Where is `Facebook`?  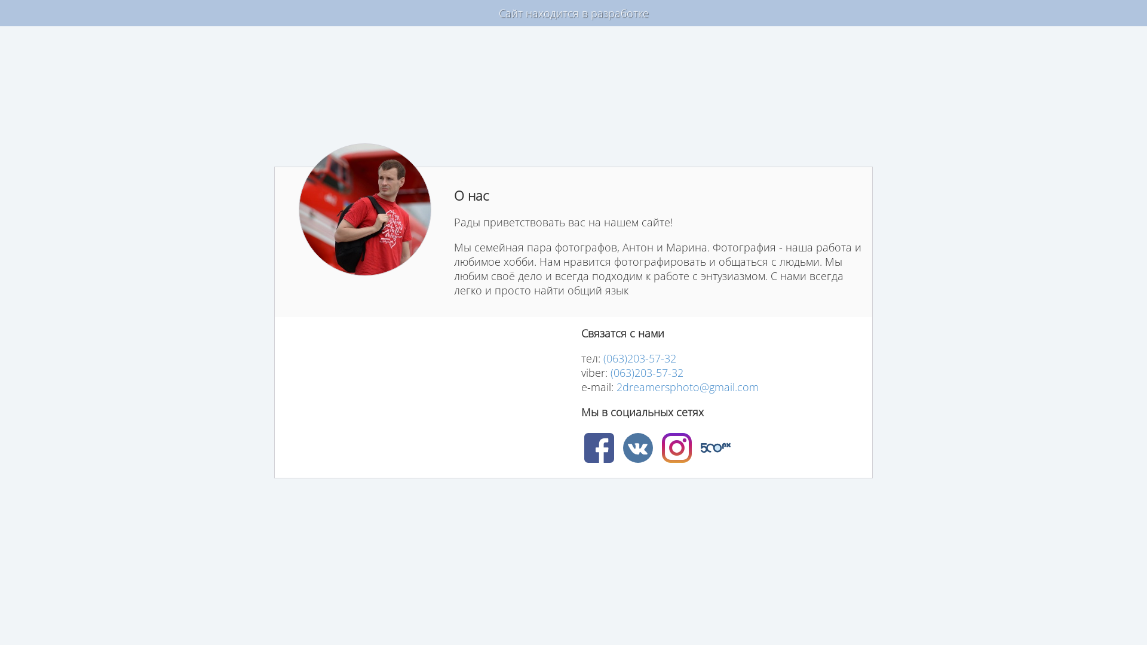
Facebook is located at coordinates (599, 448).